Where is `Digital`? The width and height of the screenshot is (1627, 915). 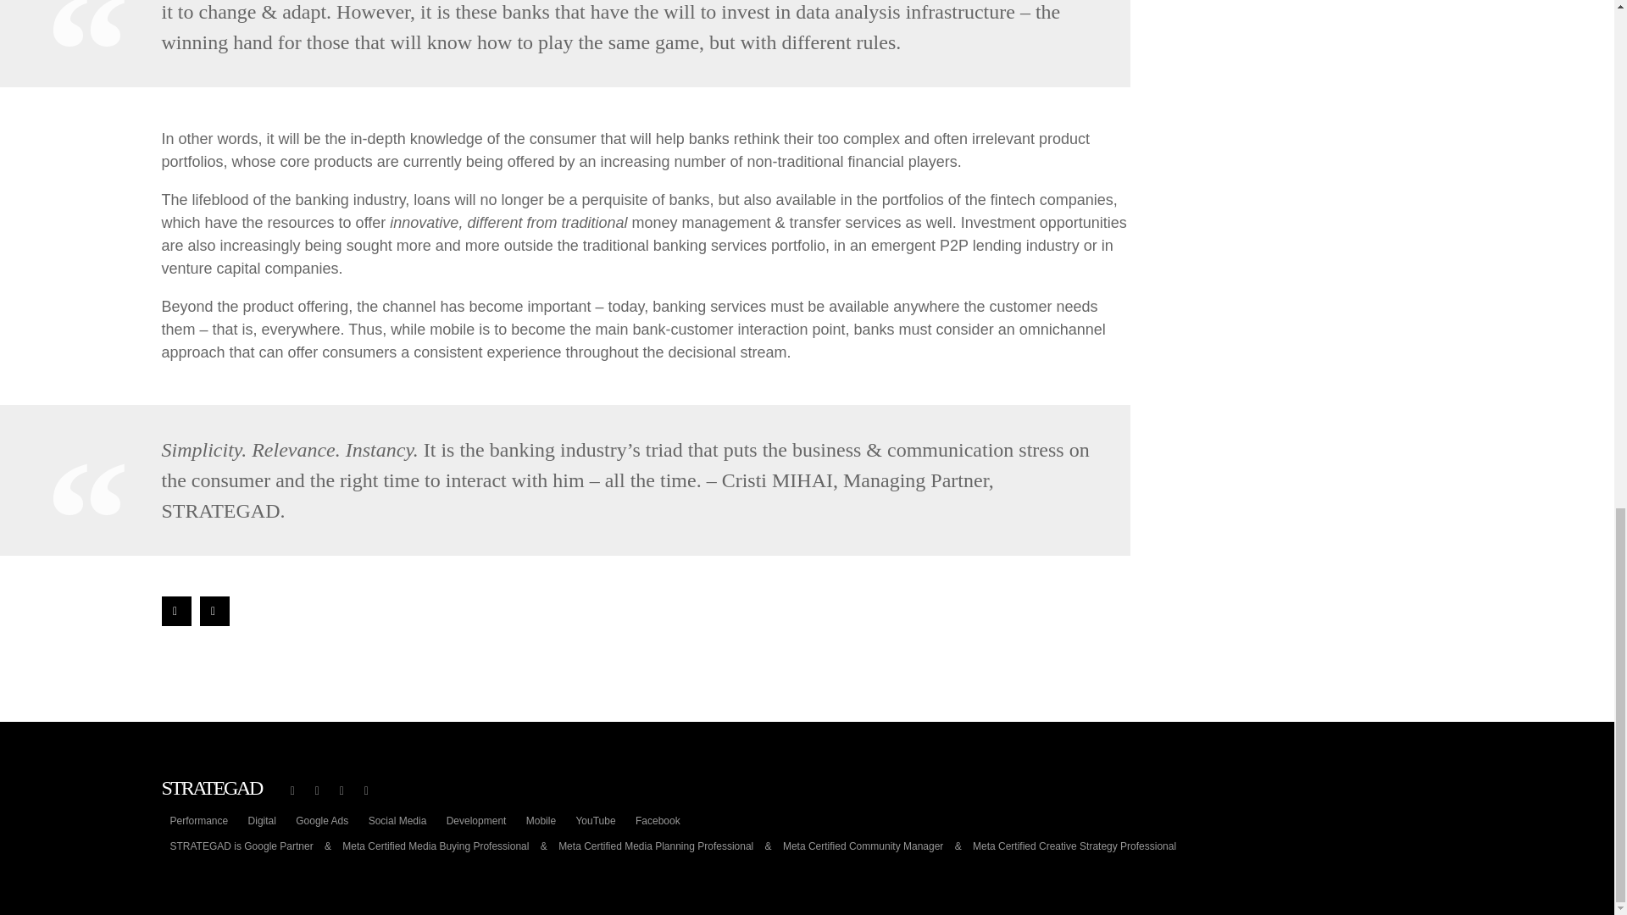 Digital is located at coordinates (262, 821).